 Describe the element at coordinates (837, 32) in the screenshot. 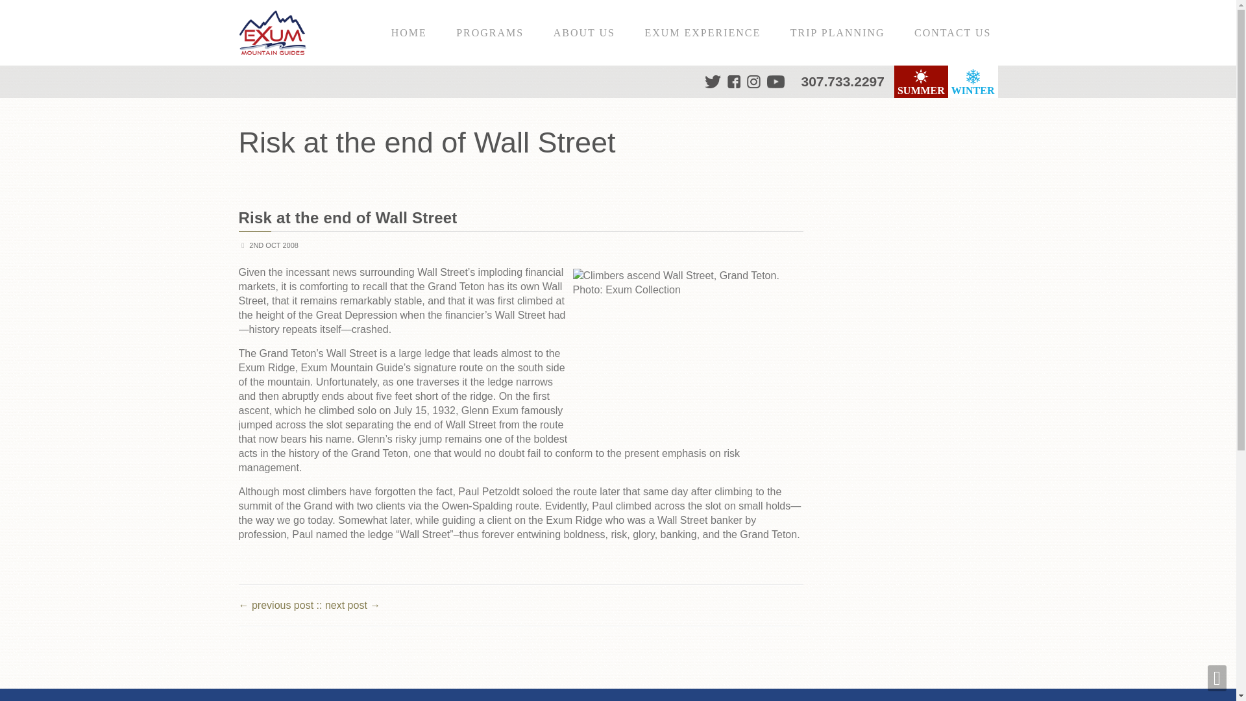

I see `TRIP PLANNING` at that location.